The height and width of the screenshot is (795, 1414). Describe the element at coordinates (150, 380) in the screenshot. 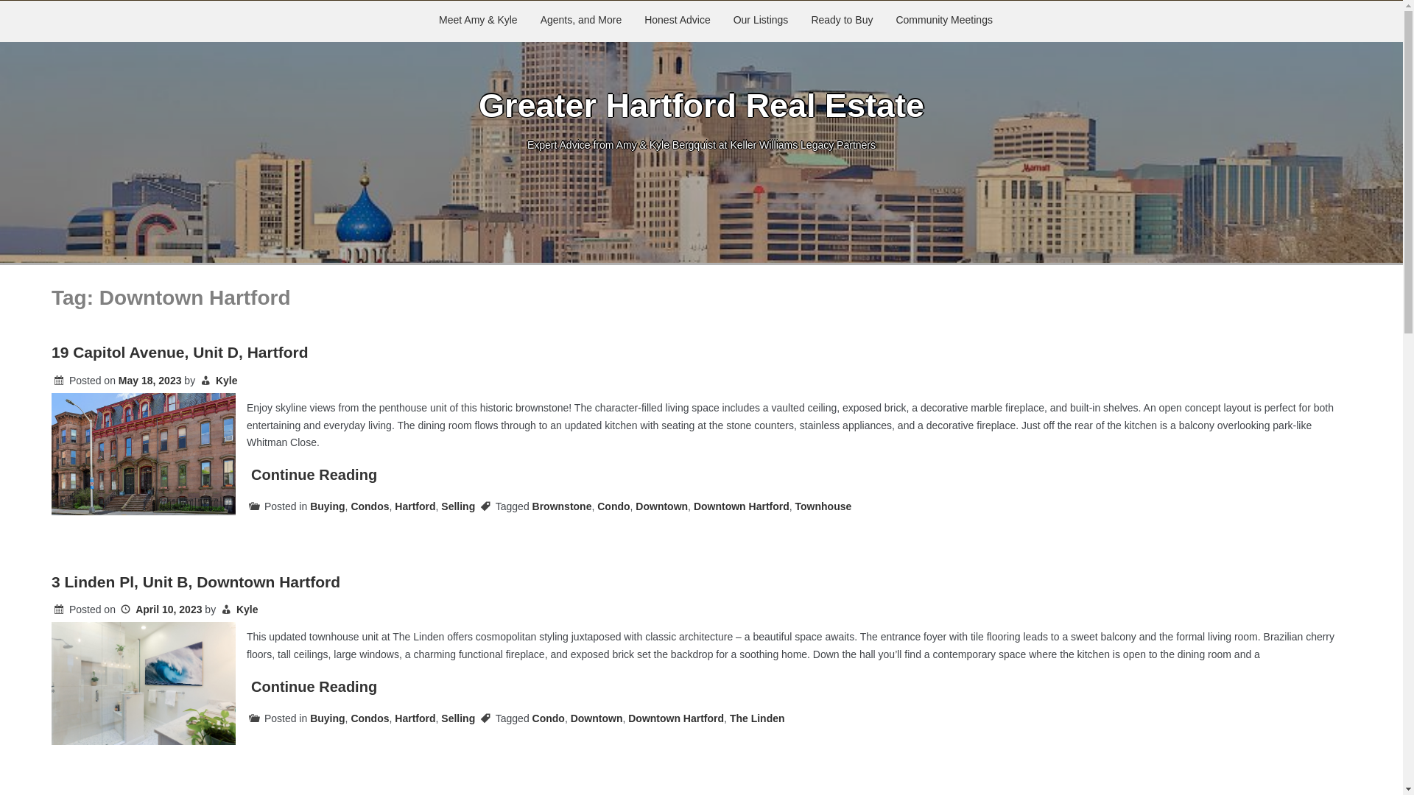

I see `May 18, 2023` at that location.